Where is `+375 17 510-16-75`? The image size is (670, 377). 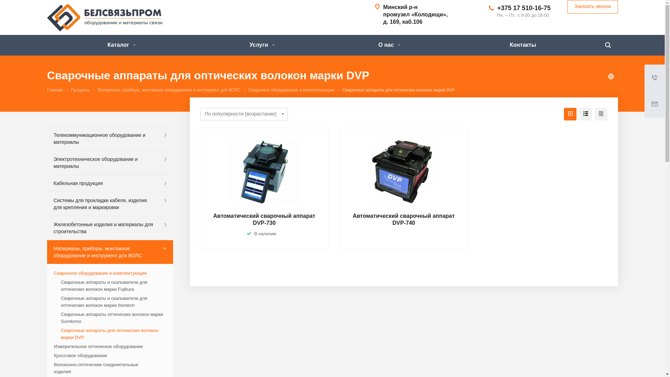
+375 17 510-16-75 is located at coordinates (524, 8).